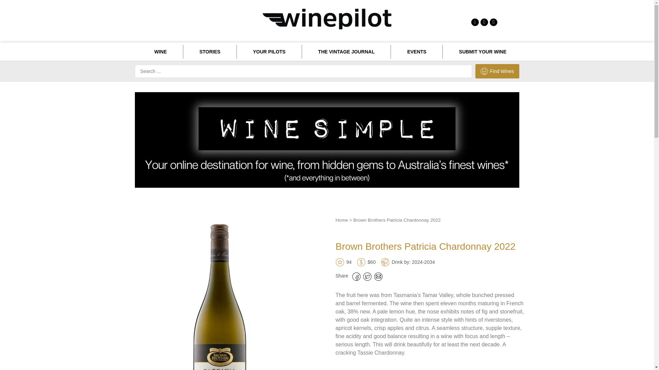 This screenshot has height=370, width=659. What do you see at coordinates (483, 51) in the screenshot?
I see `SUBMIT YOUR WINE` at bounding box center [483, 51].